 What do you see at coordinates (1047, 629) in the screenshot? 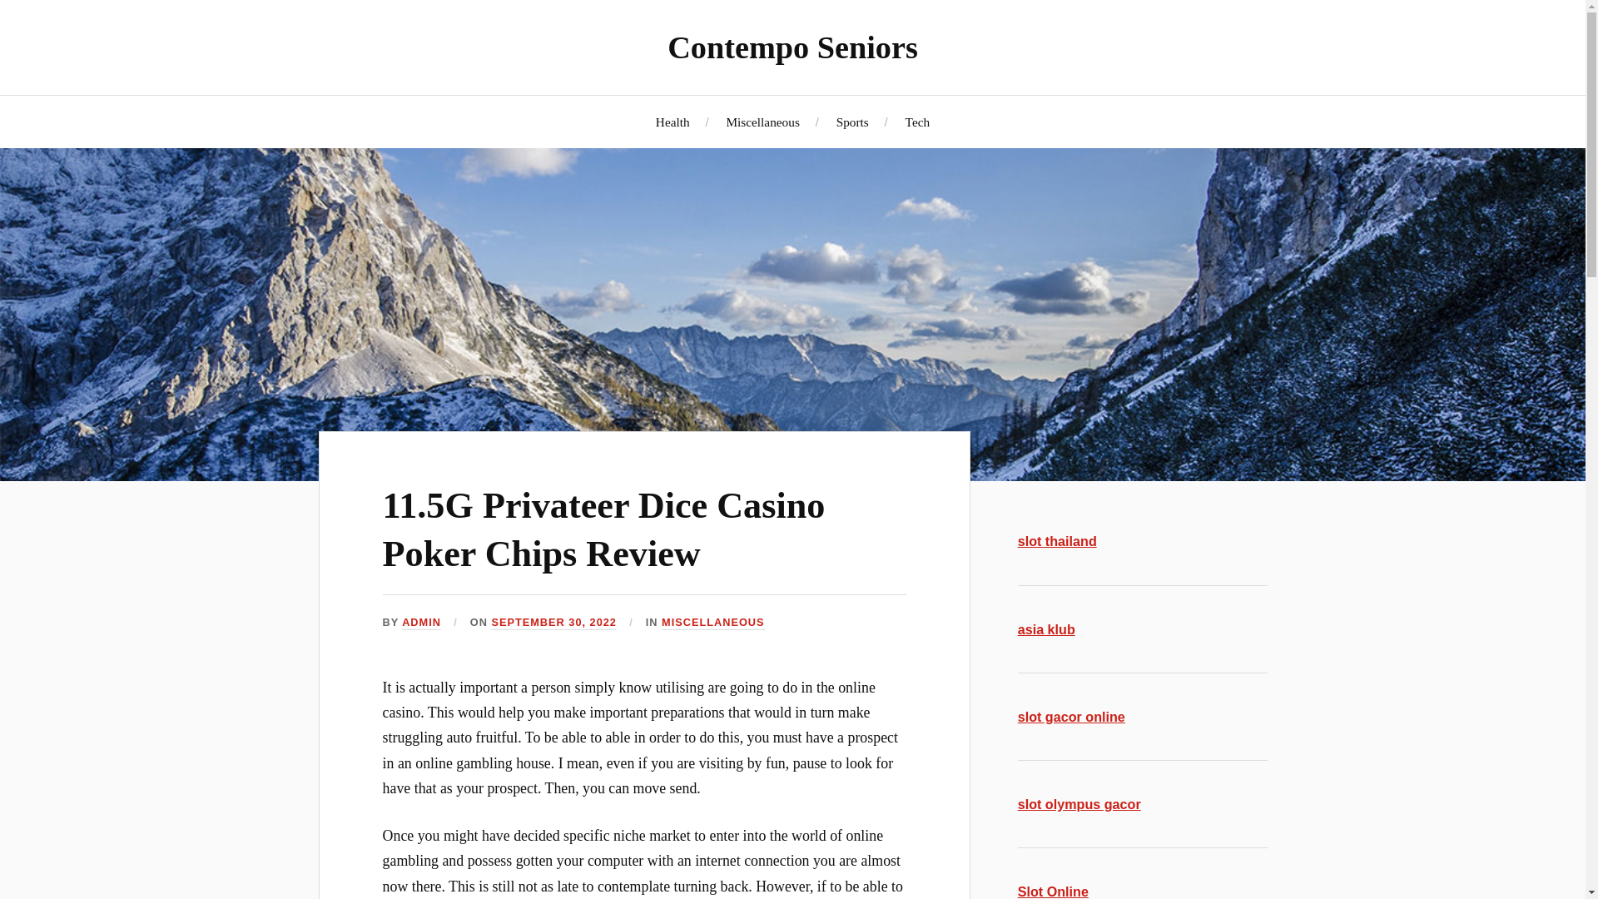
I see `asia klub` at bounding box center [1047, 629].